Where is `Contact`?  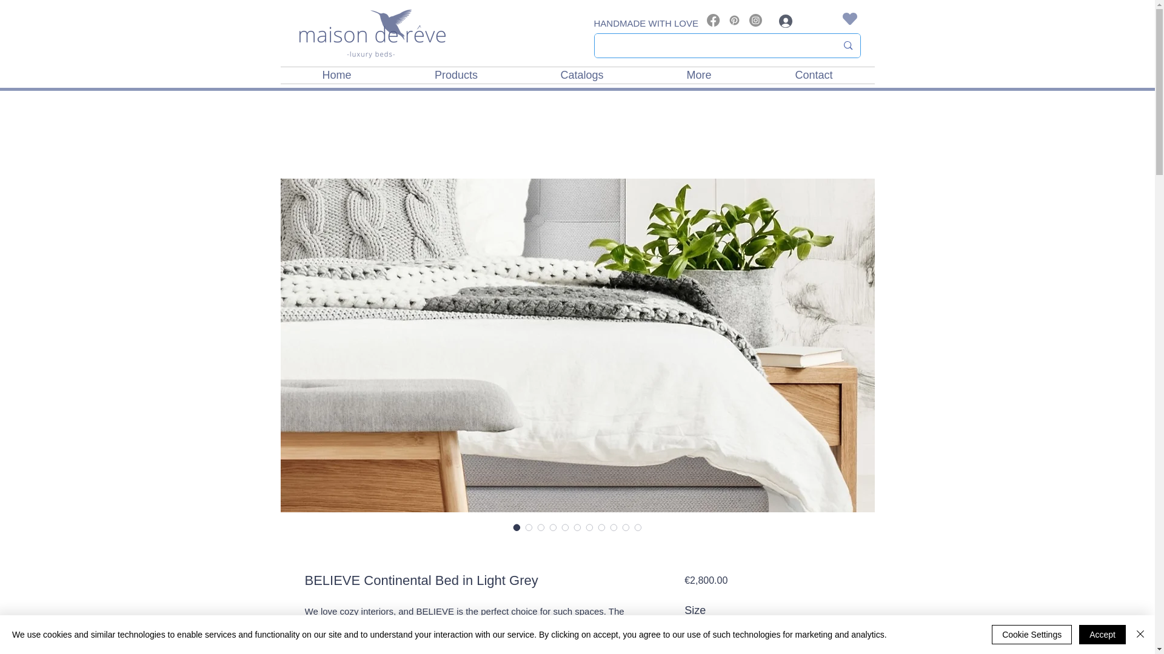 Contact is located at coordinates (814, 75).